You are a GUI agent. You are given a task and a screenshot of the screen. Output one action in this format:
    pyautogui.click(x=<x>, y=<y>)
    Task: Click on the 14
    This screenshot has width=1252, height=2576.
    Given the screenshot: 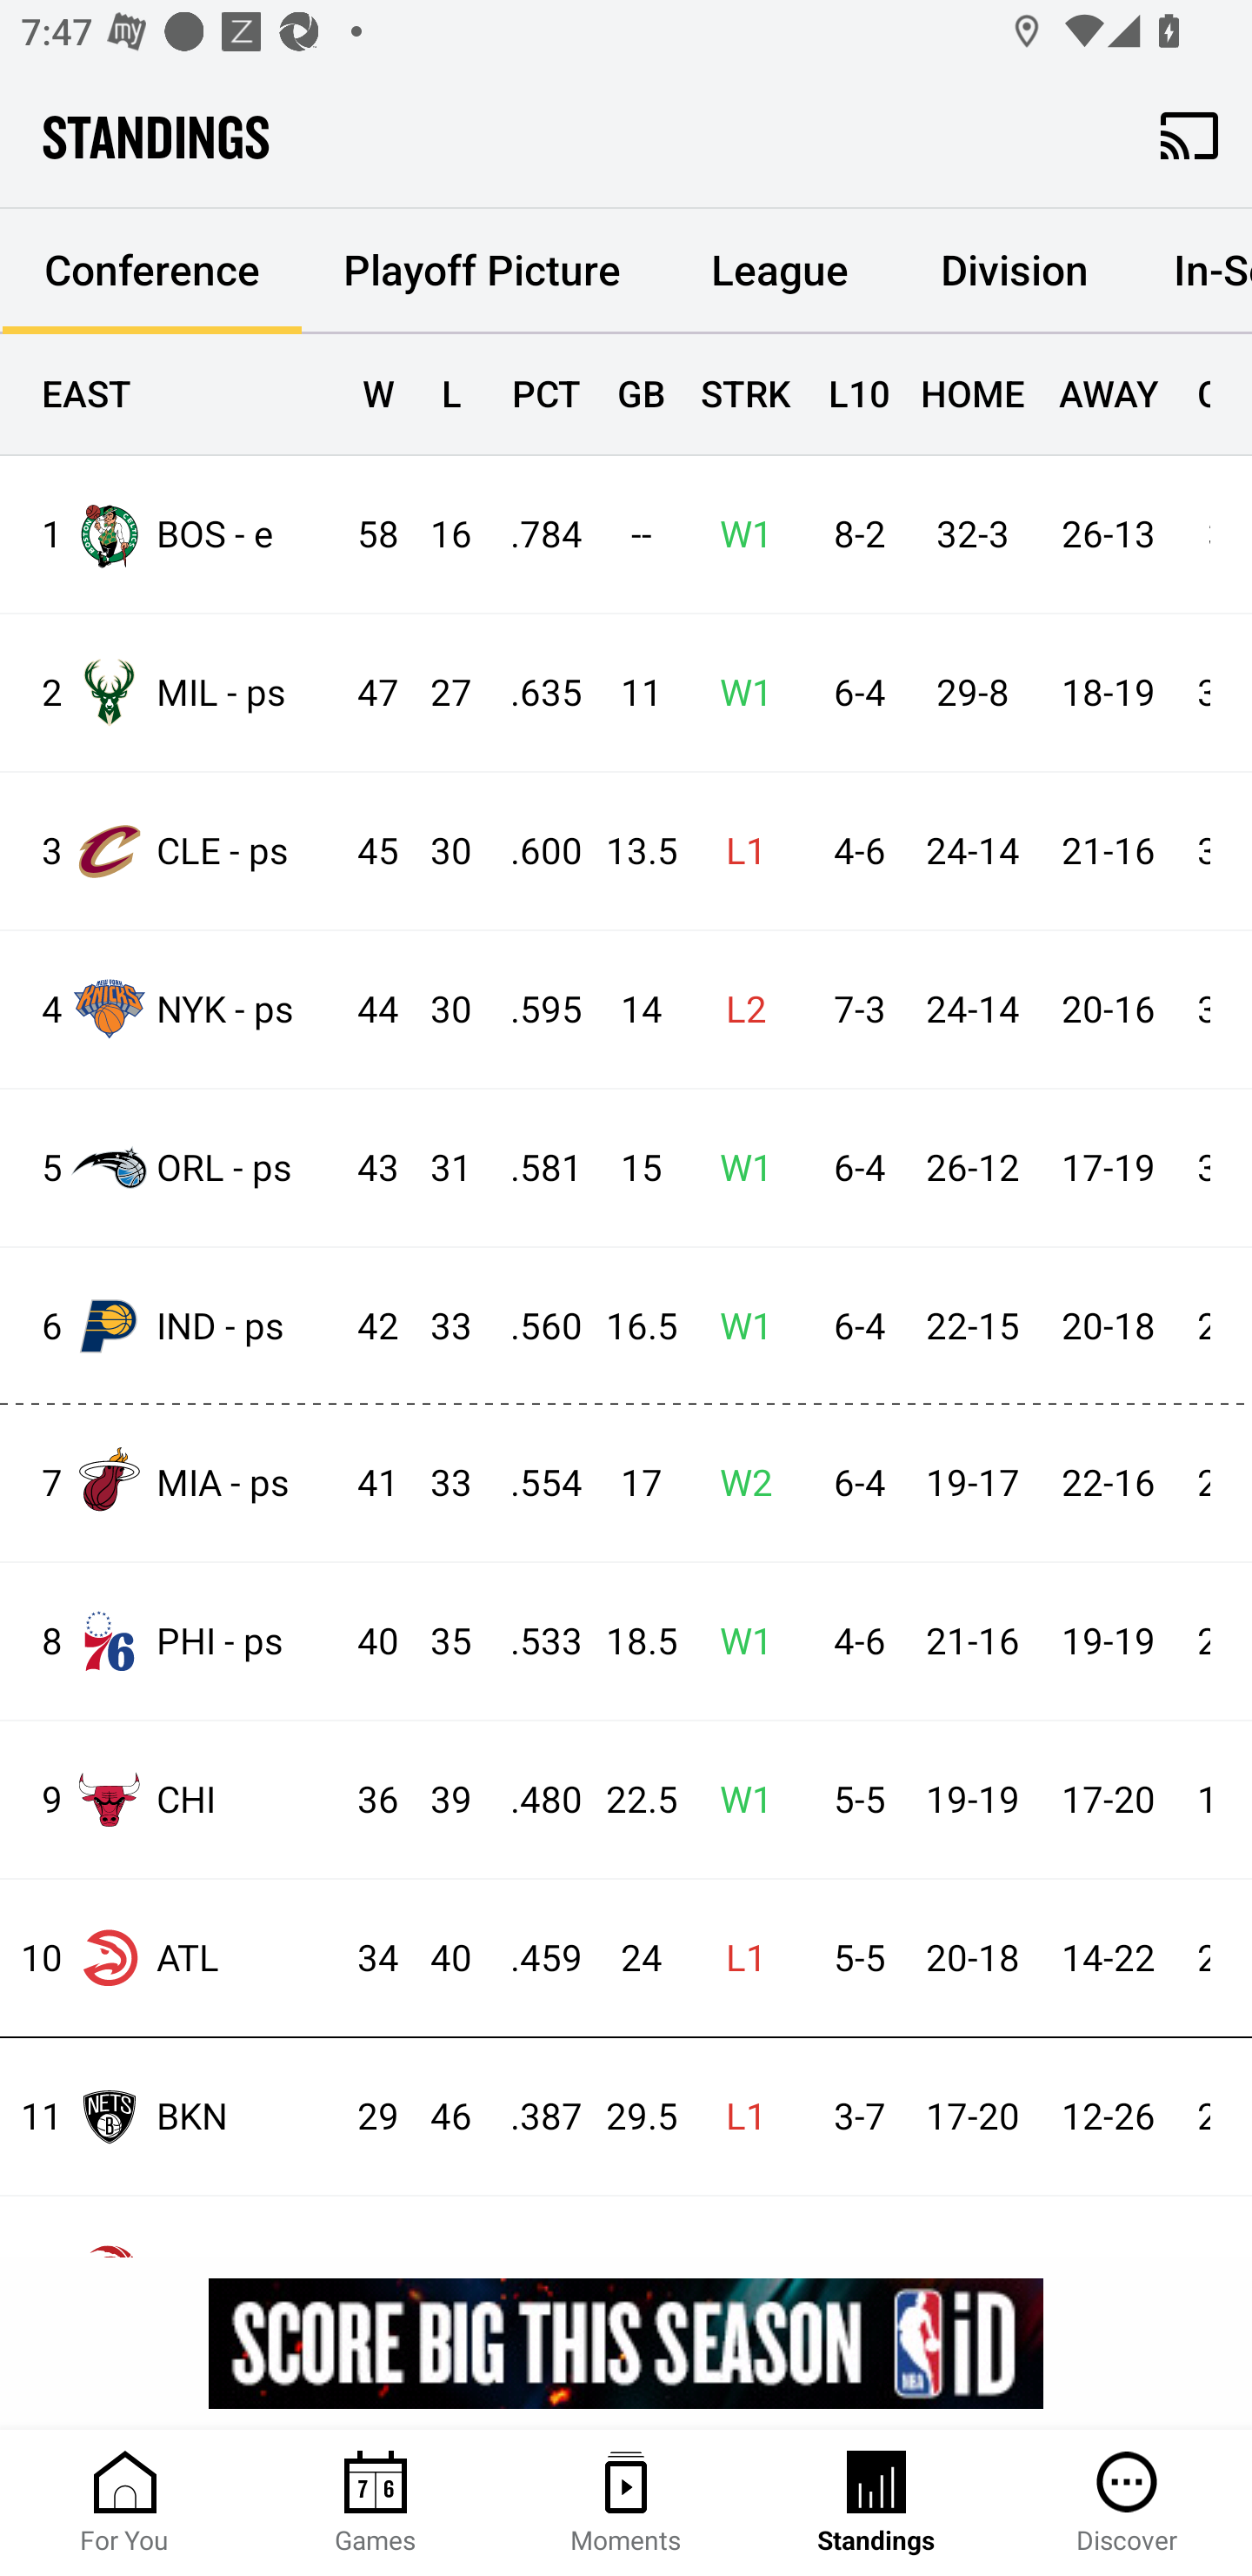 What is the action you would take?
    pyautogui.click(x=628, y=1011)
    